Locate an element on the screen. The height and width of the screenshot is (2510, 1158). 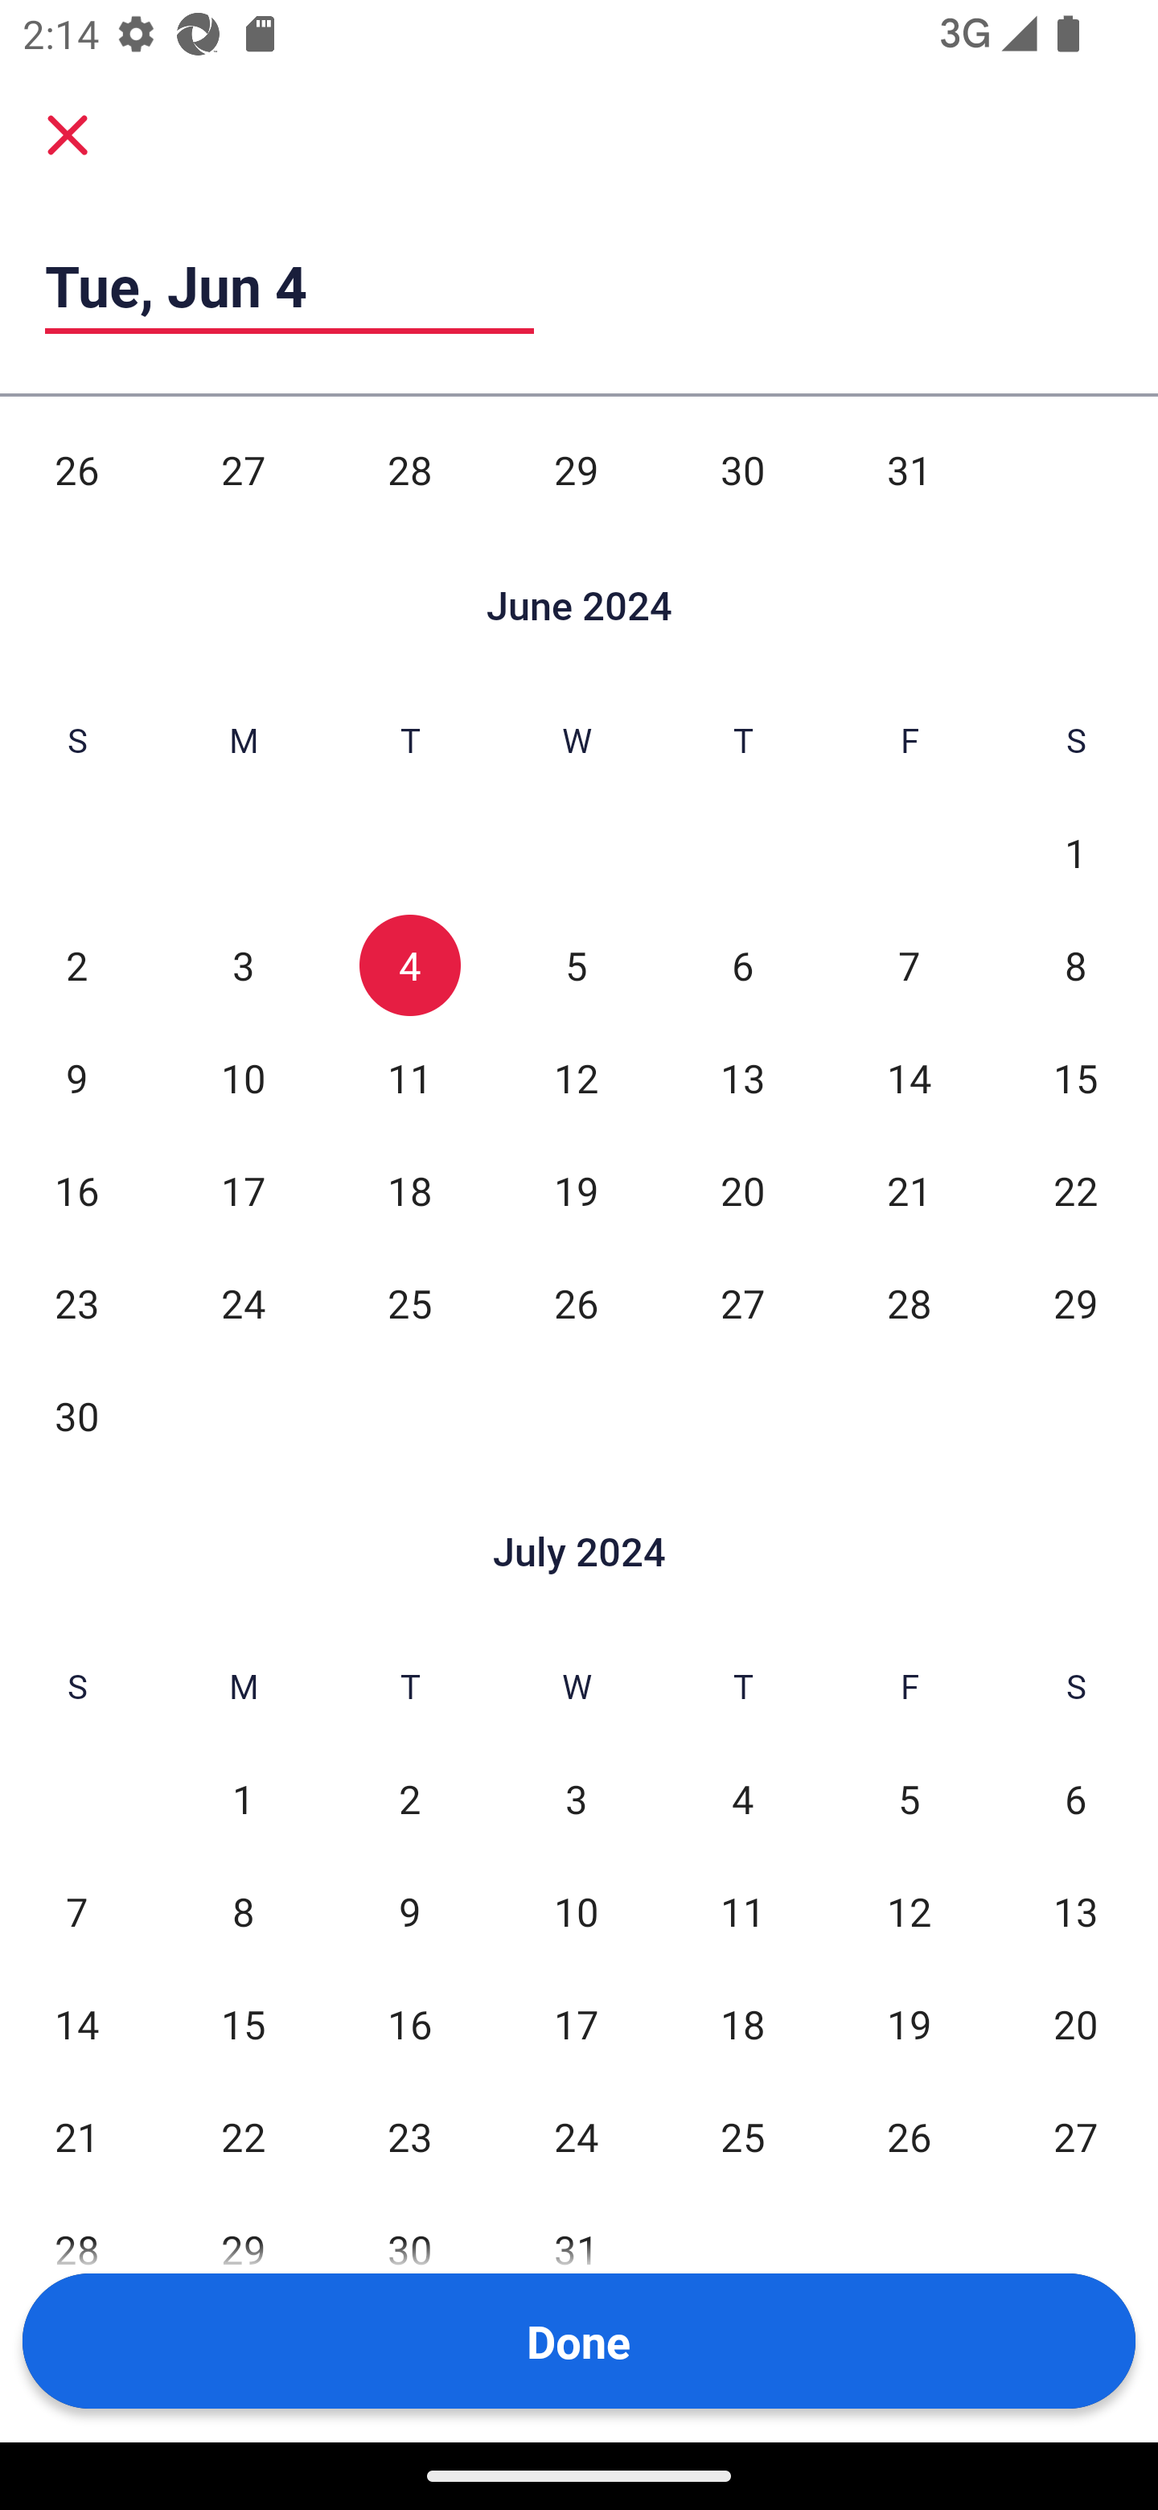
11 Tue, Jun 11, Not Selected is located at coordinates (410, 1078).